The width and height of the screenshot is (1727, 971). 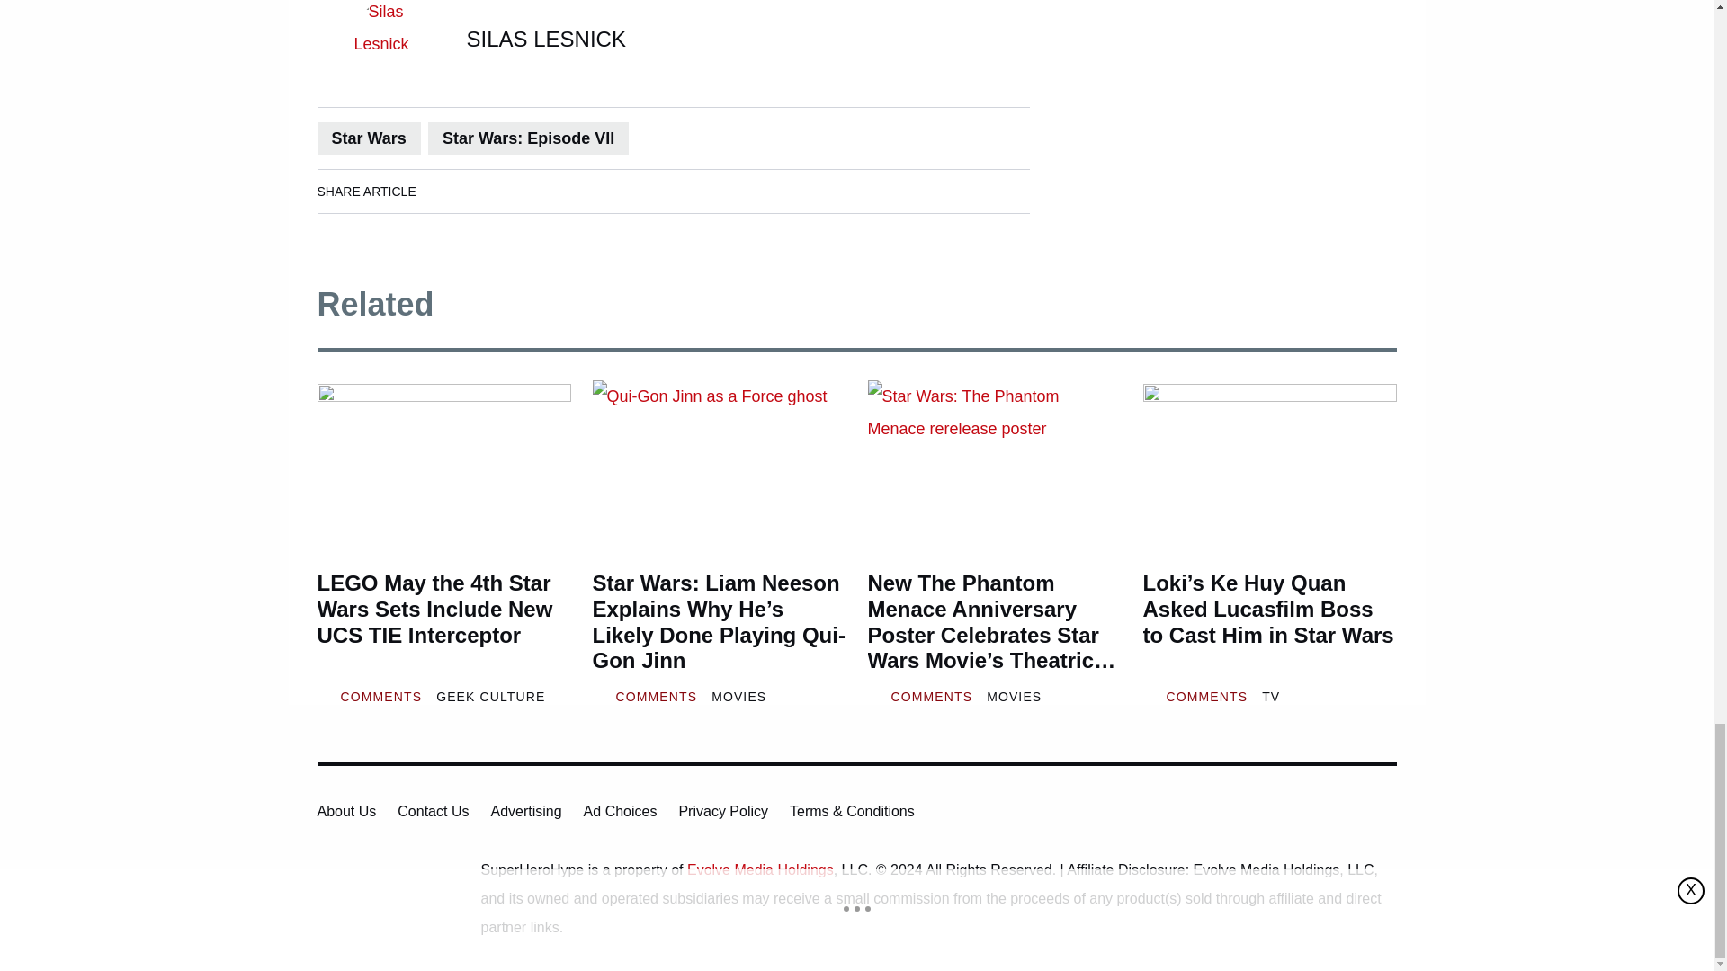 What do you see at coordinates (545, 40) in the screenshot?
I see `SILAS LESNICK` at bounding box center [545, 40].